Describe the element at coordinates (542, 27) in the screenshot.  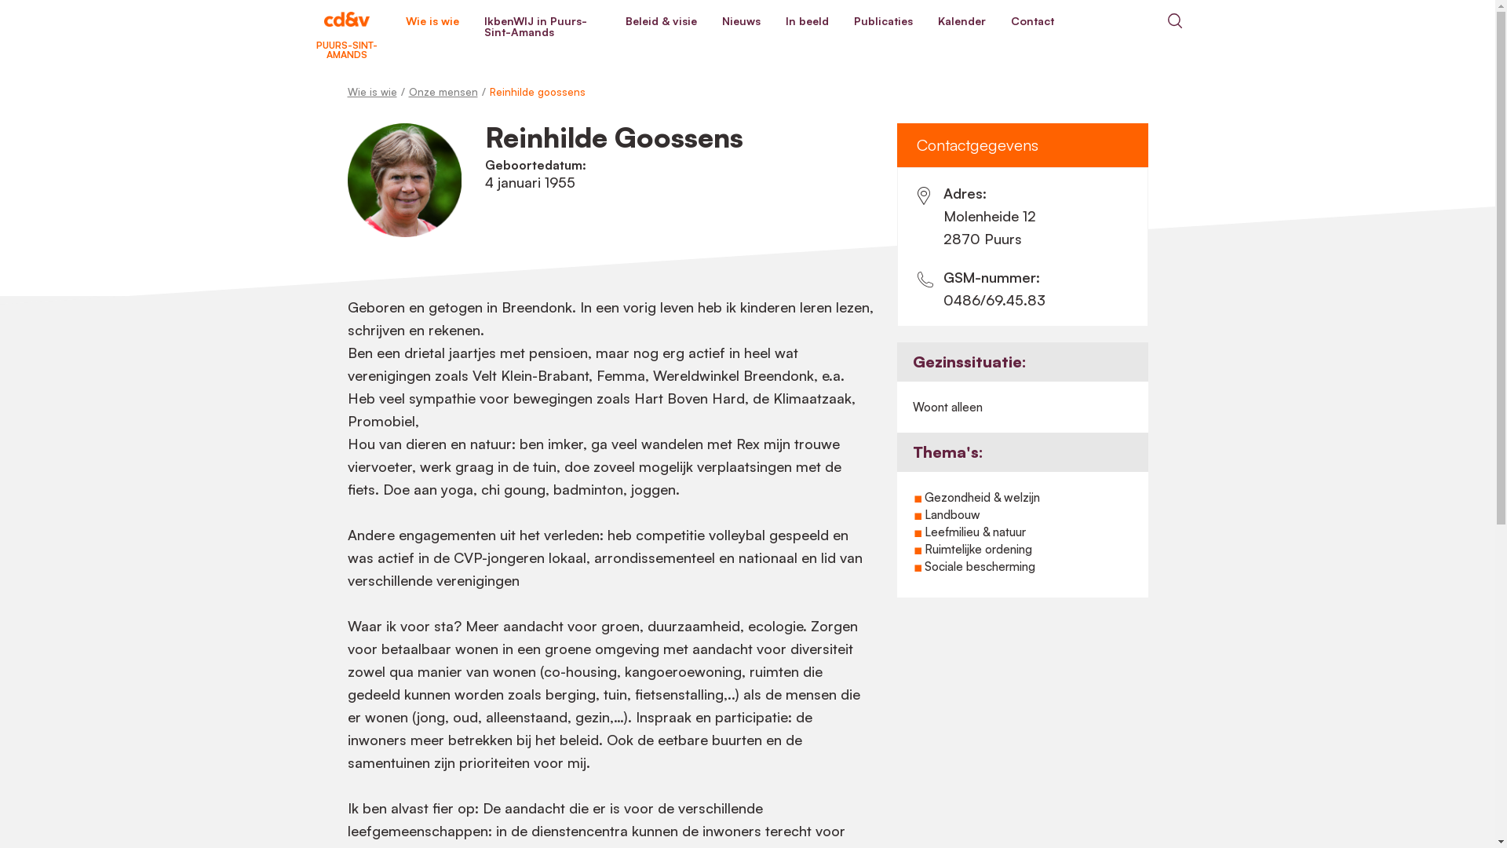
I see `IkbenWIJ in Puurs-Sint-Amands` at that location.